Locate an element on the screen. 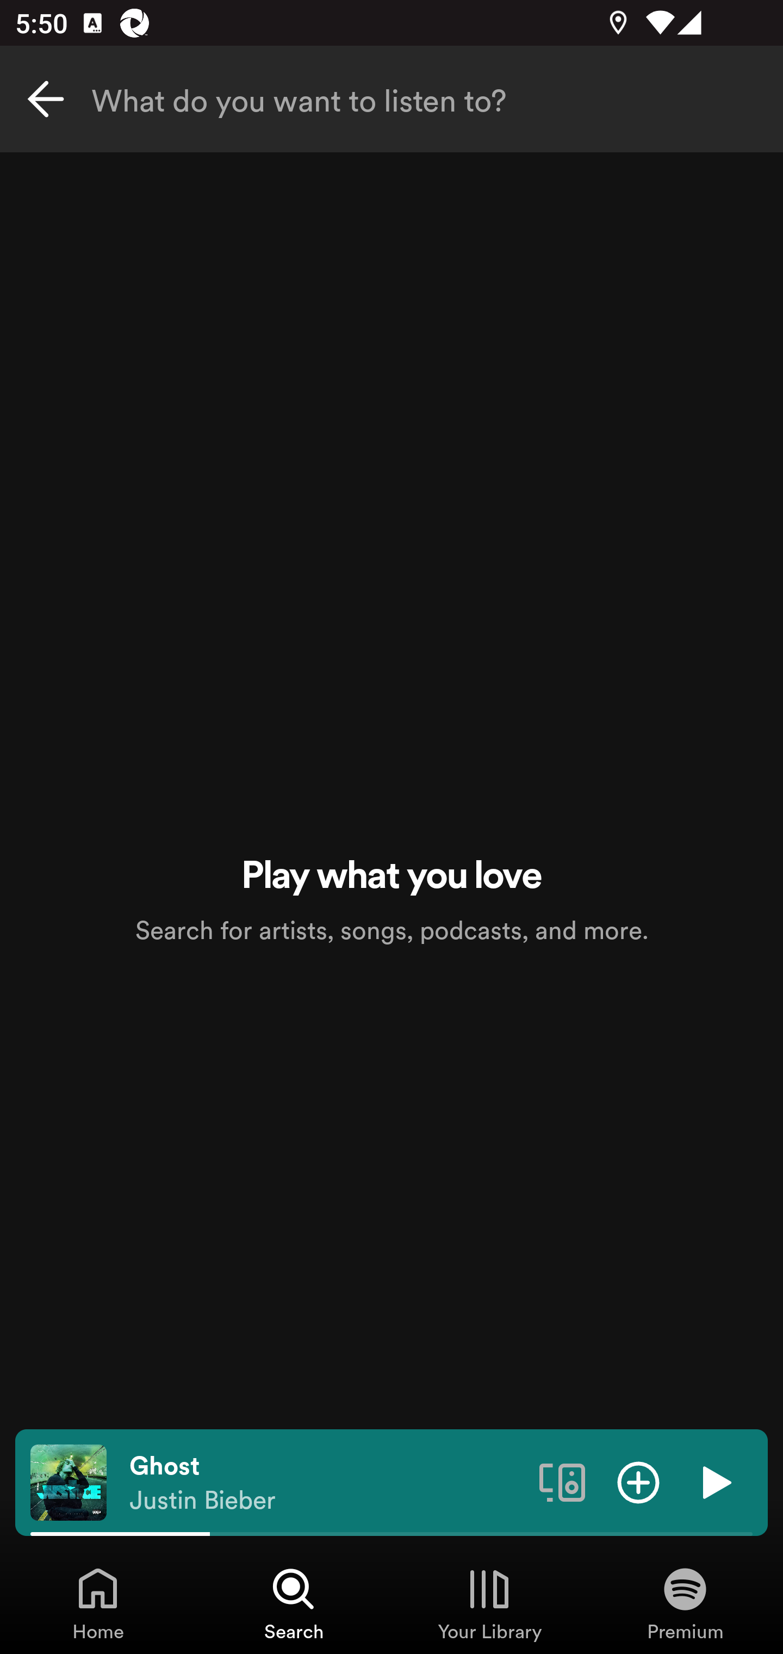 The height and width of the screenshot is (1654, 783). Cancel is located at coordinates (46, 99).